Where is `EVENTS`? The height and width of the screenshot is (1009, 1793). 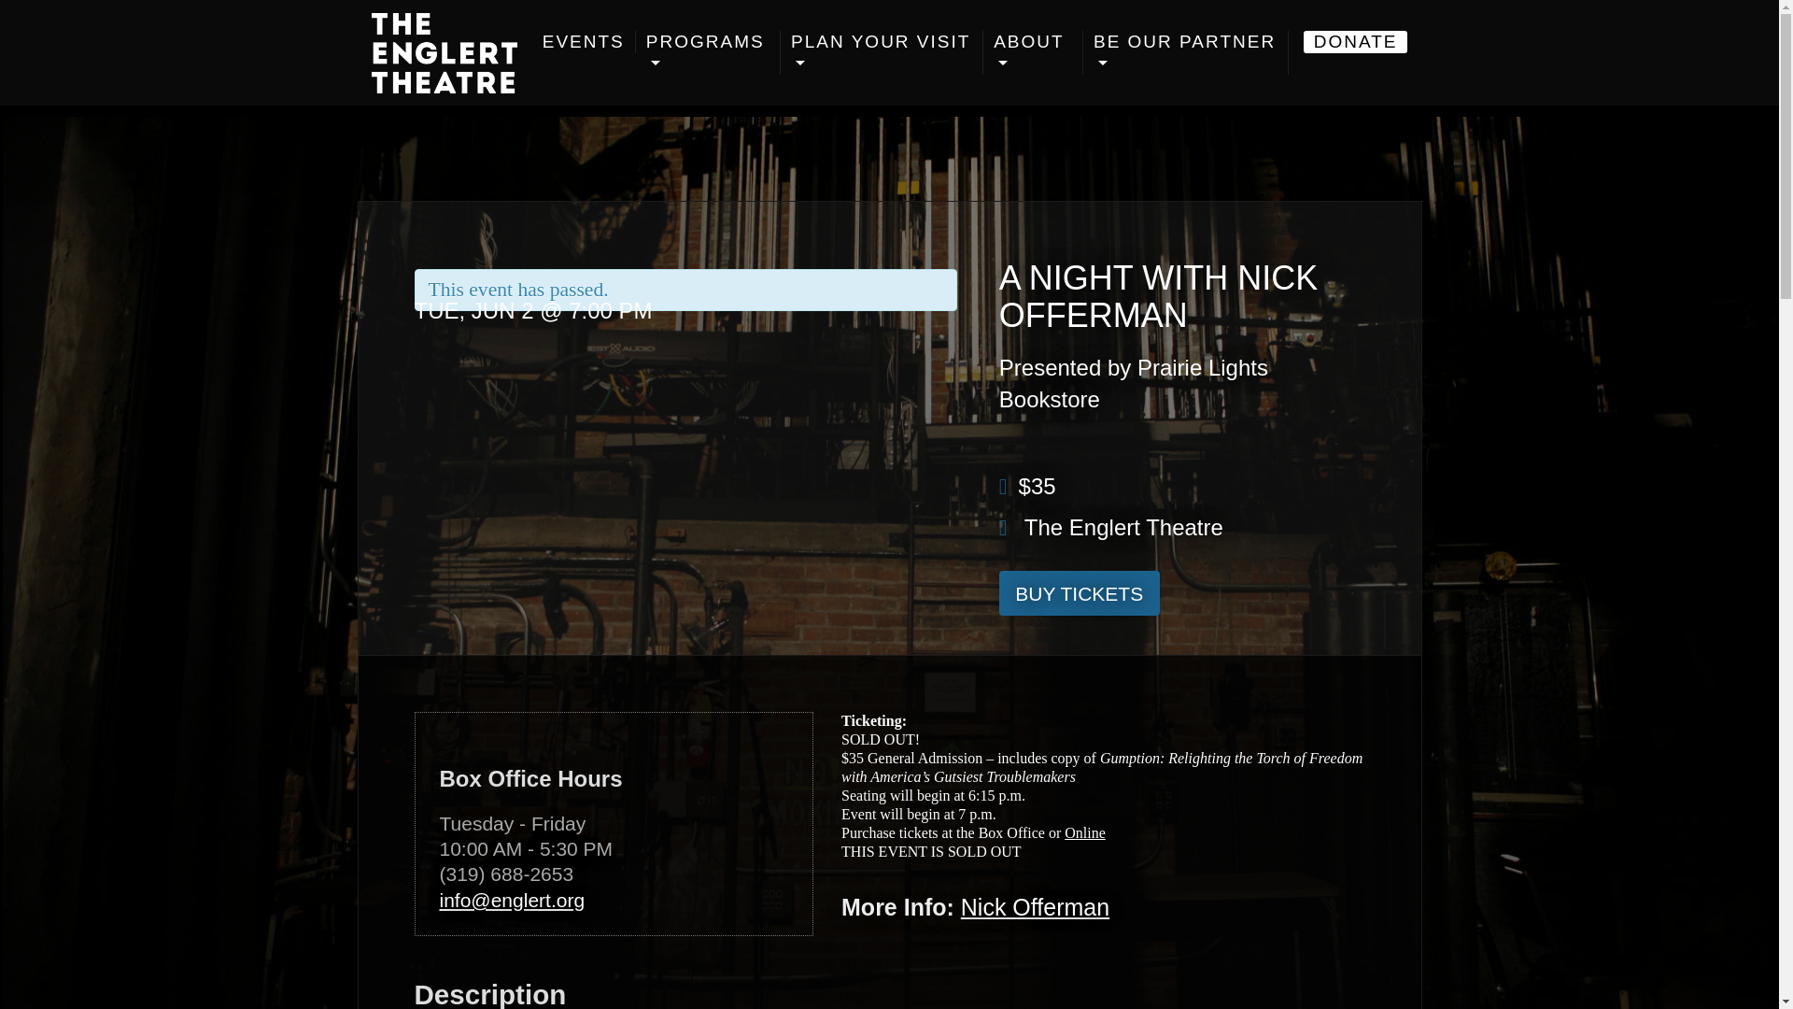 EVENTS is located at coordinates (585, 42).